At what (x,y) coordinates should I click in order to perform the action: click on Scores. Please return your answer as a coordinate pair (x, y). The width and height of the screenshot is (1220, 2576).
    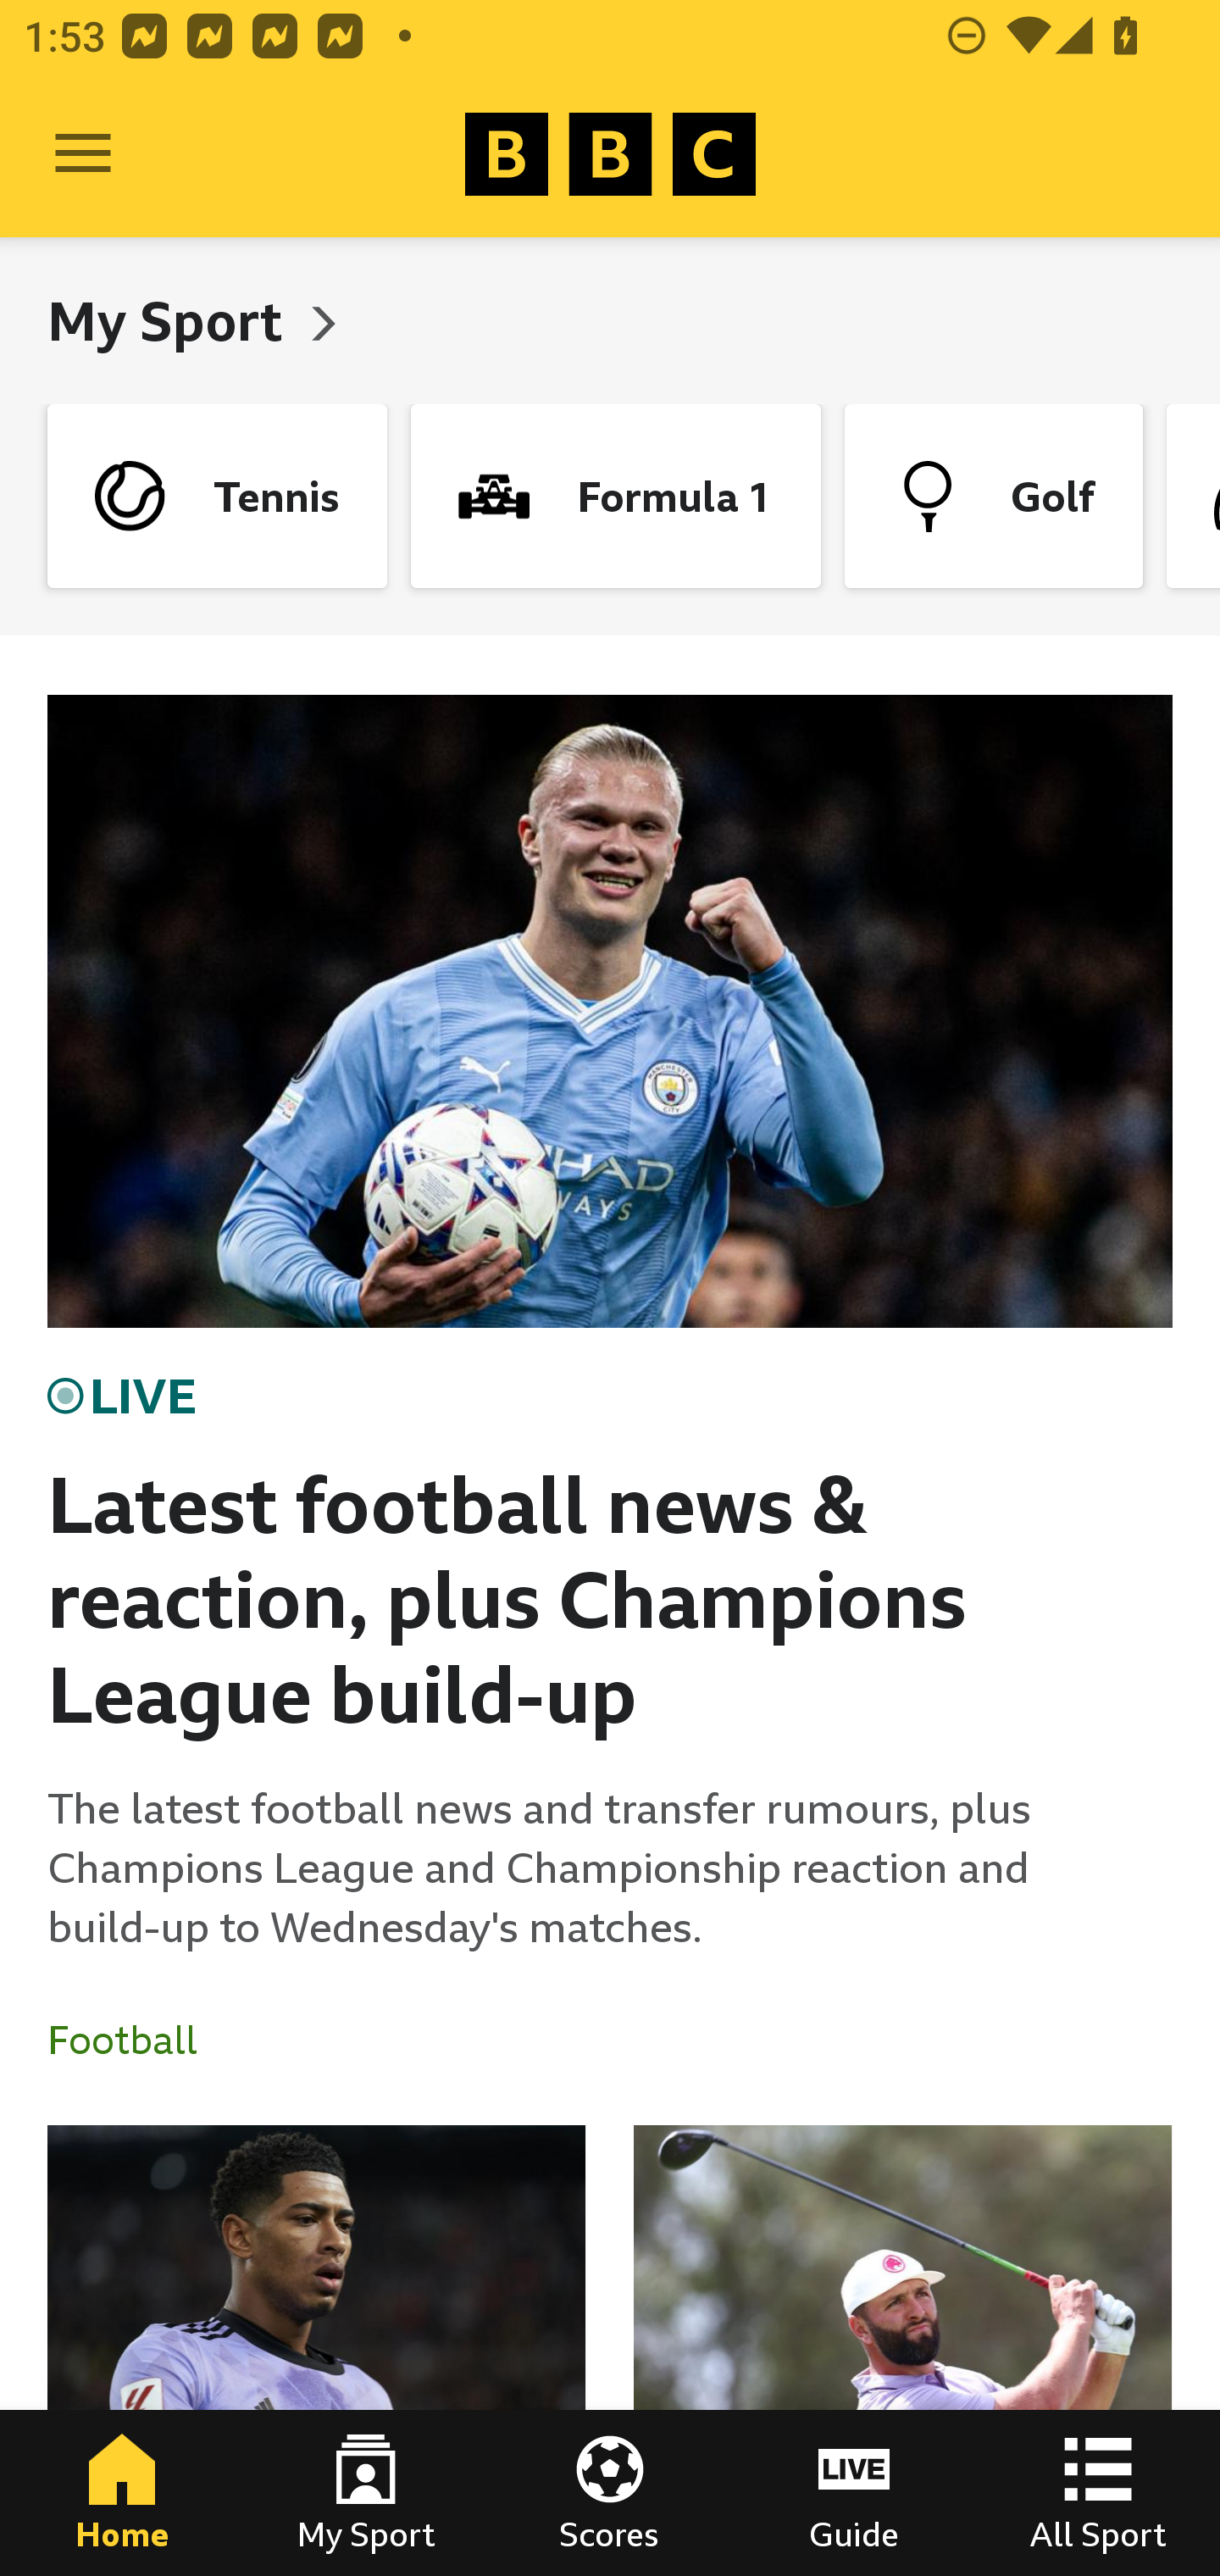
    Looking at the image, I should click on (610, 2493).